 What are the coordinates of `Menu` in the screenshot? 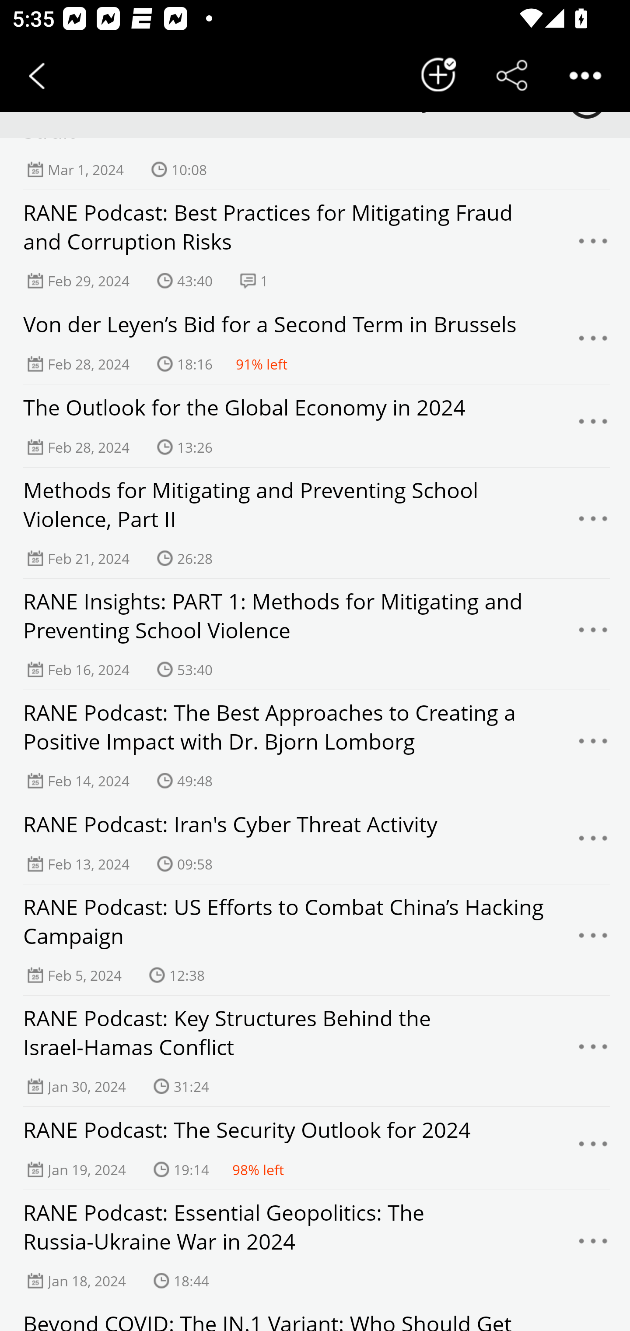 It's located at (593, 245).